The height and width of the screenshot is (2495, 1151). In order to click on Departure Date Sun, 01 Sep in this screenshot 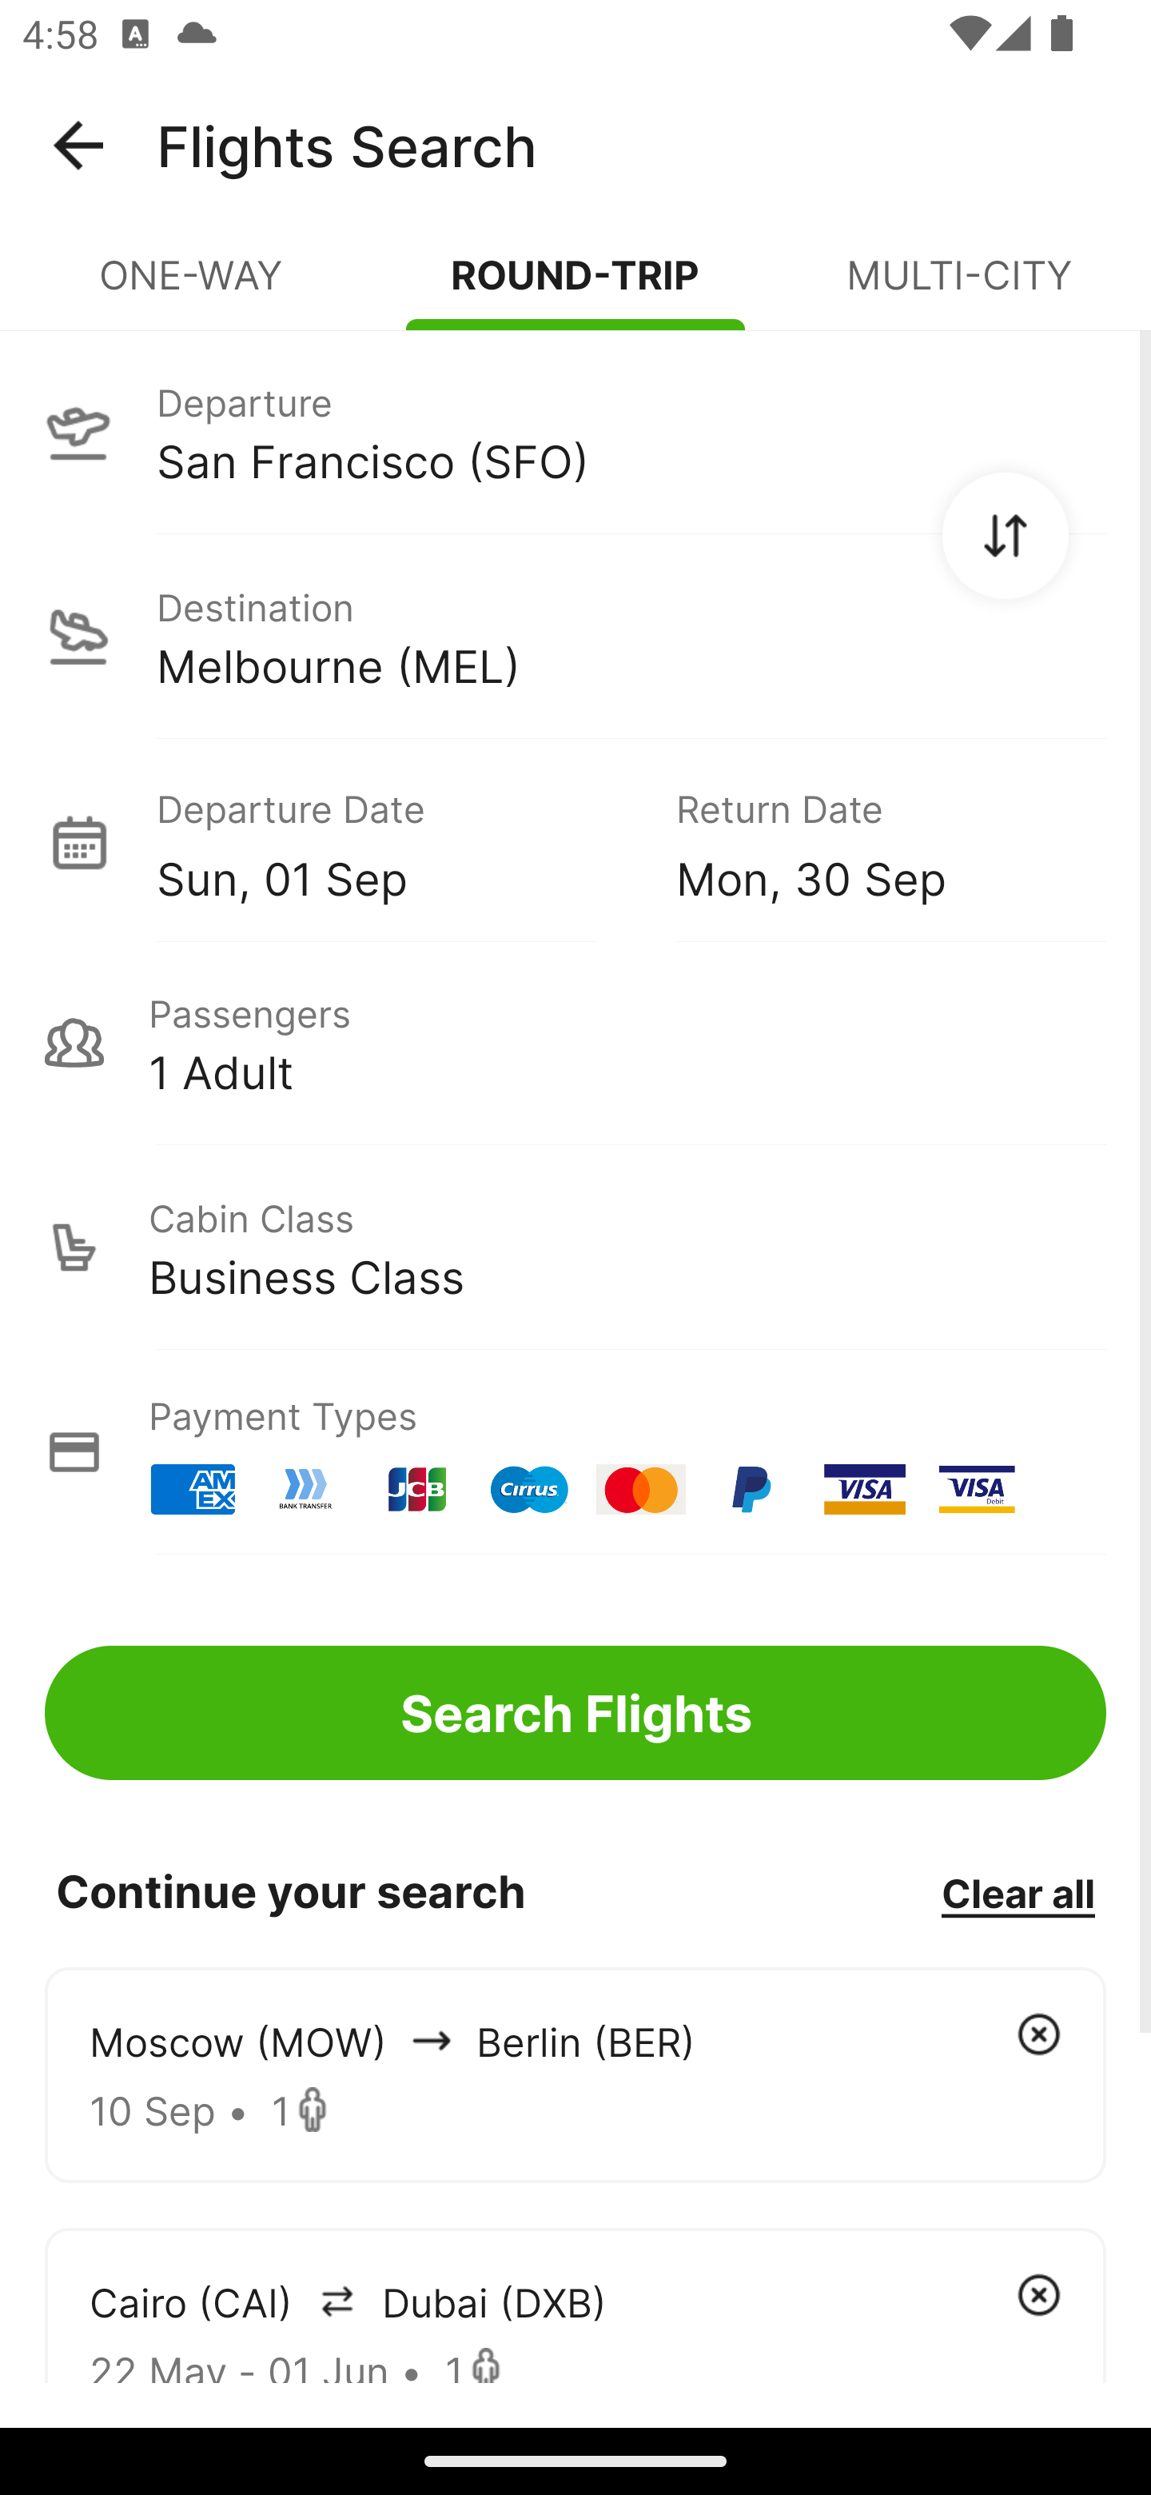, I will do `click(393, 841)`.